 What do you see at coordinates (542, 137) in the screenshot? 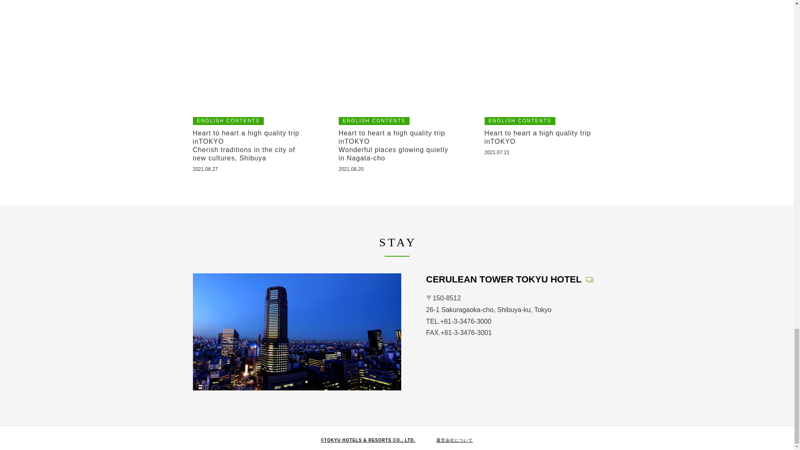
I see `Heart to heart a high quality trip inTOKYO` at bounding box center [542, 137].